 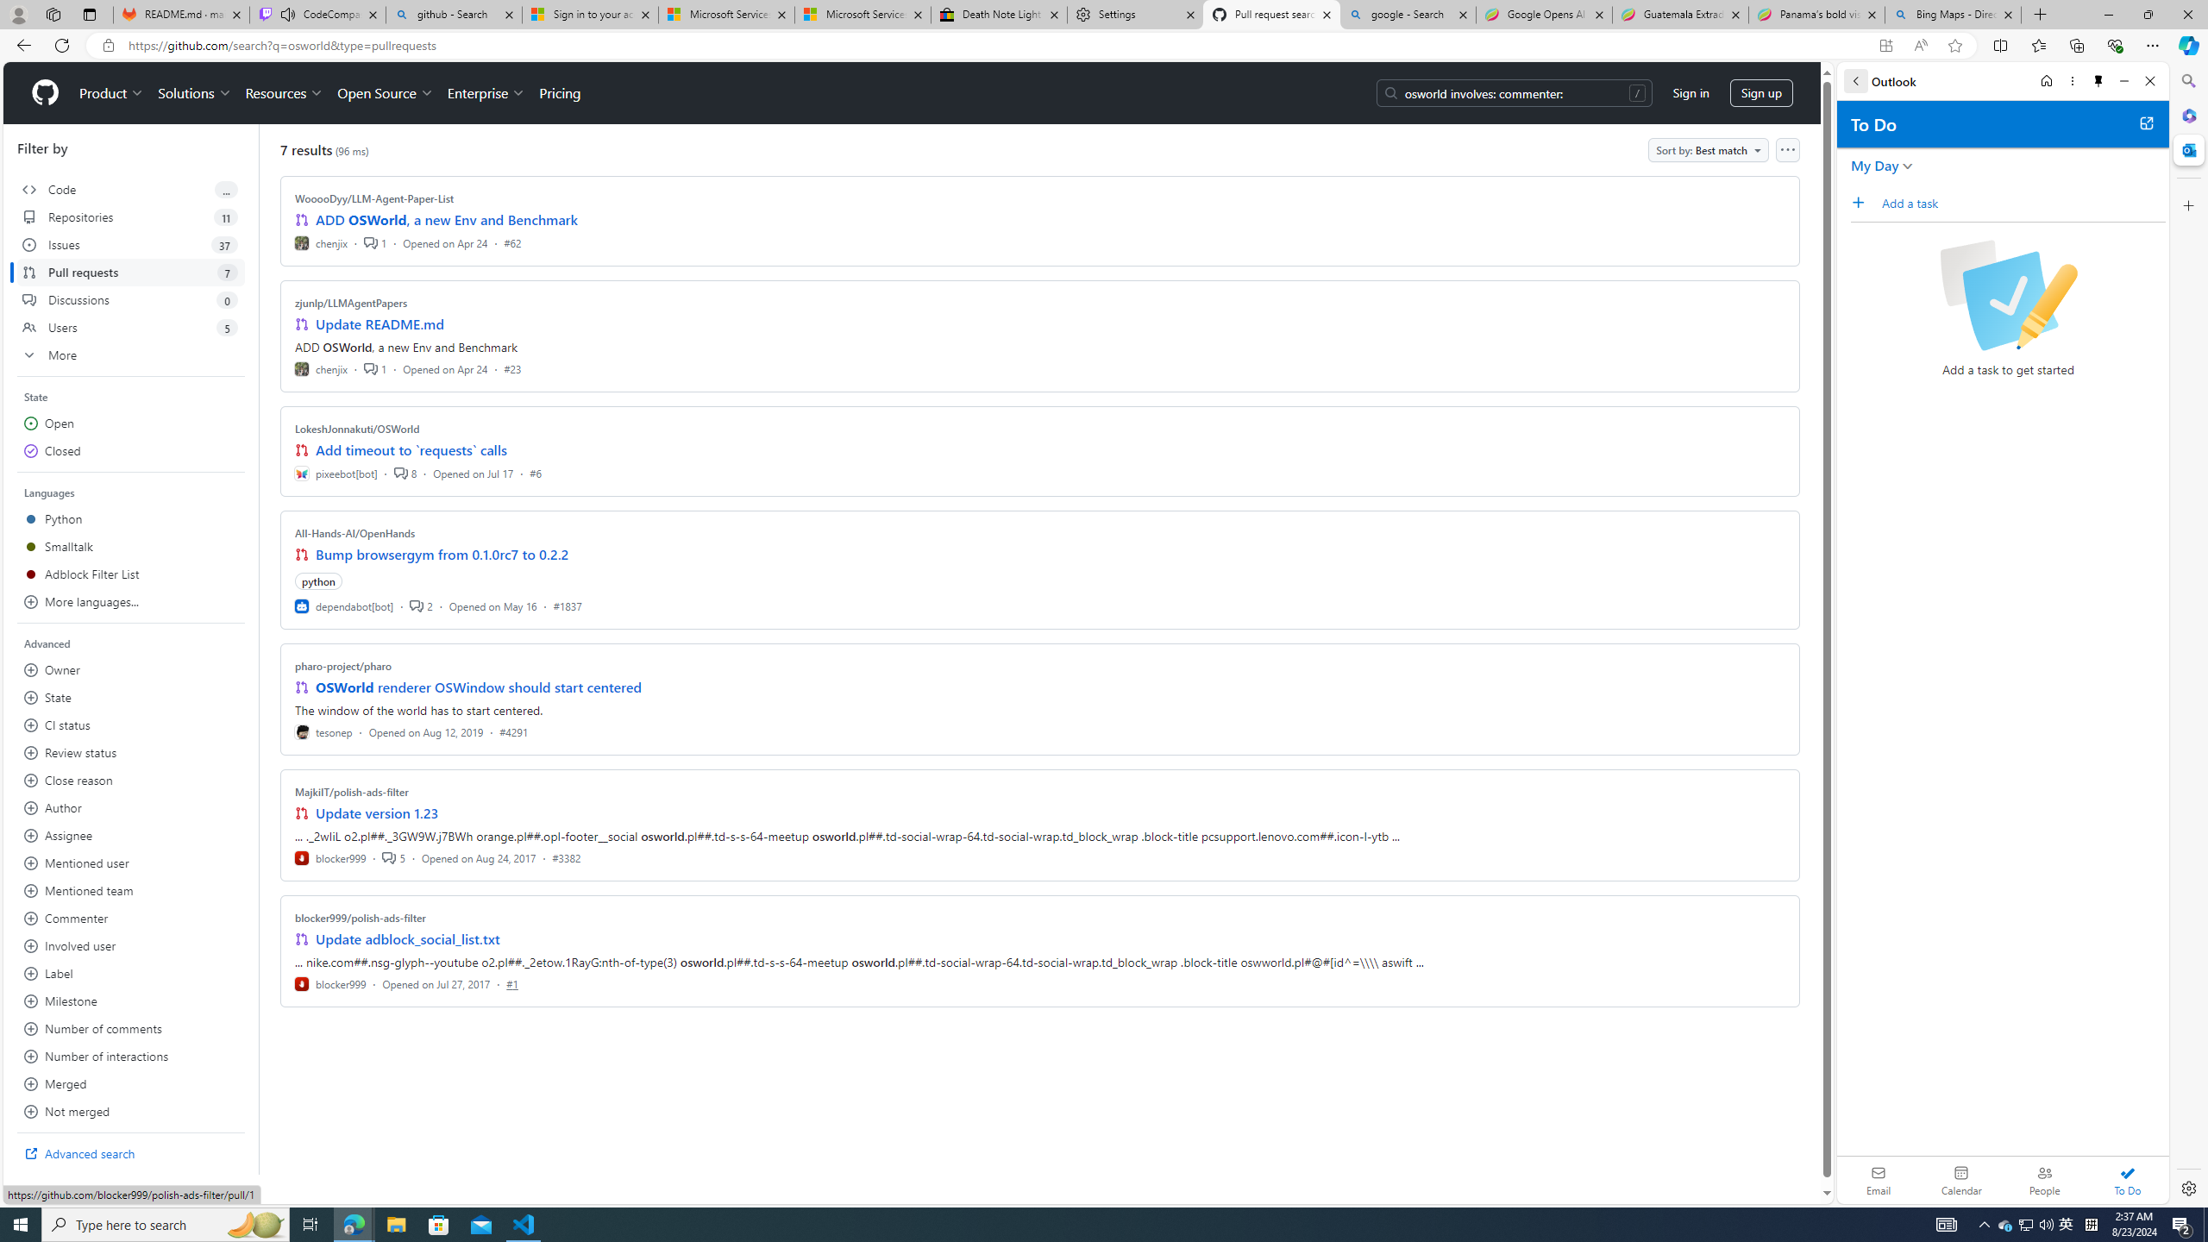 What do you see at coordinates (393, 857) in the screenshot?
I see `5` at bounding box center [393, 857].